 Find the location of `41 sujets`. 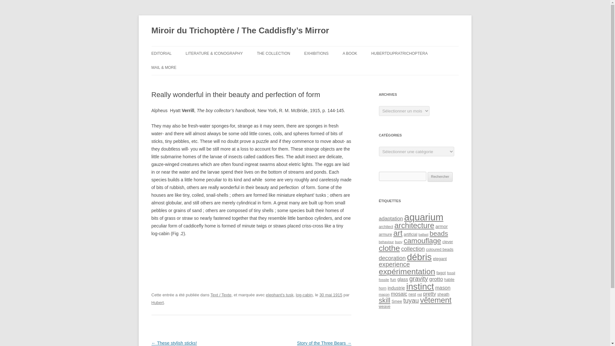

41 sujets is located at coordinates (438, 233).